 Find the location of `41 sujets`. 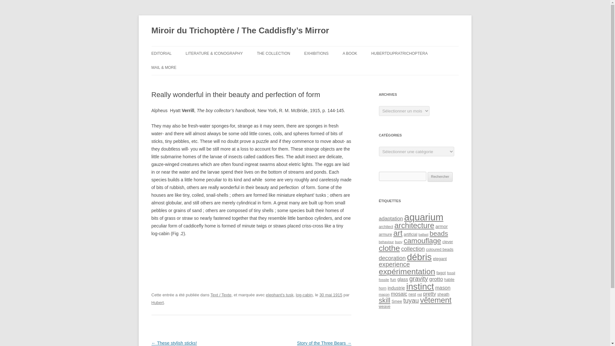

41 sujets is located at coordinates (438, 233).